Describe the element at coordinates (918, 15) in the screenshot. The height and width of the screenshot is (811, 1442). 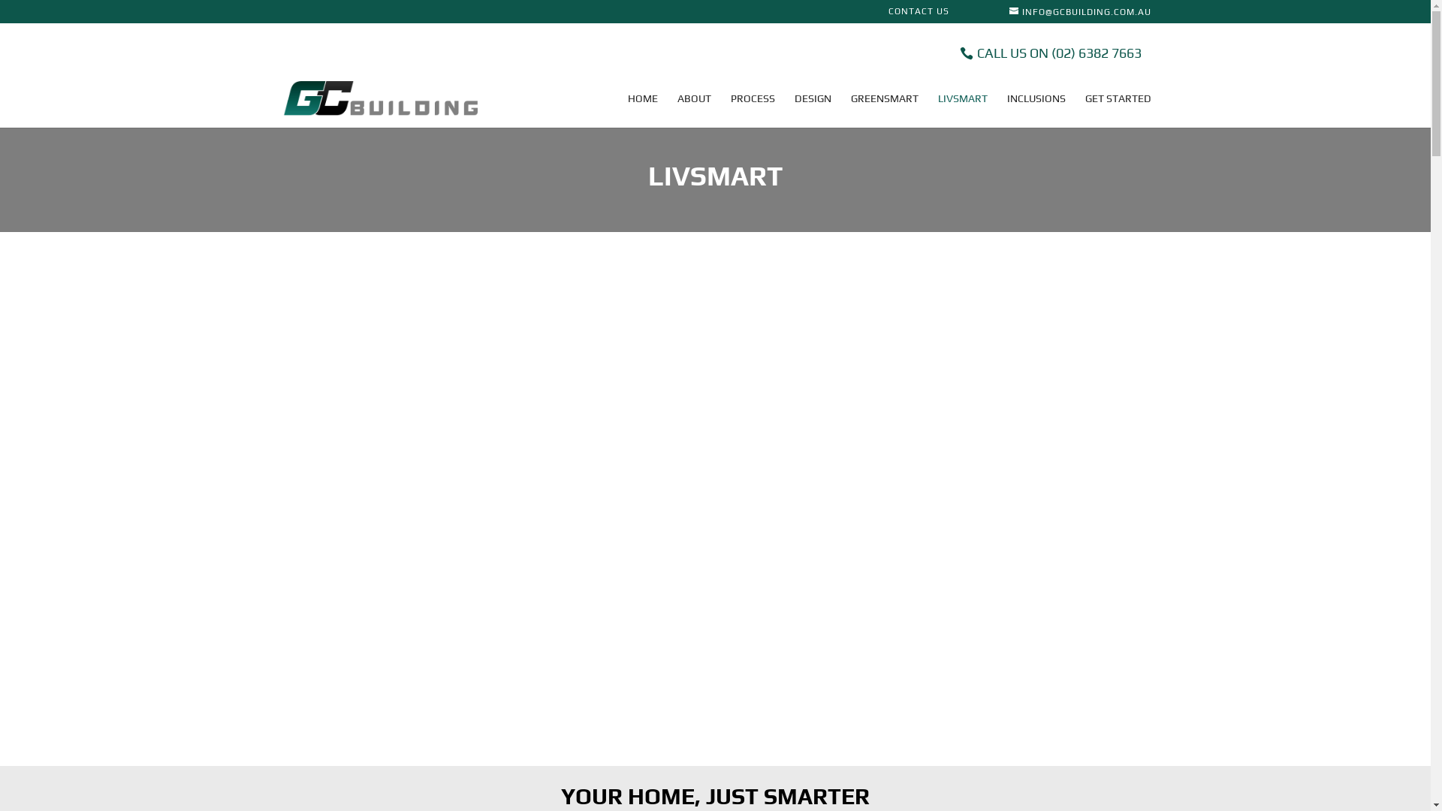
I see `CONTACT US` at that location.